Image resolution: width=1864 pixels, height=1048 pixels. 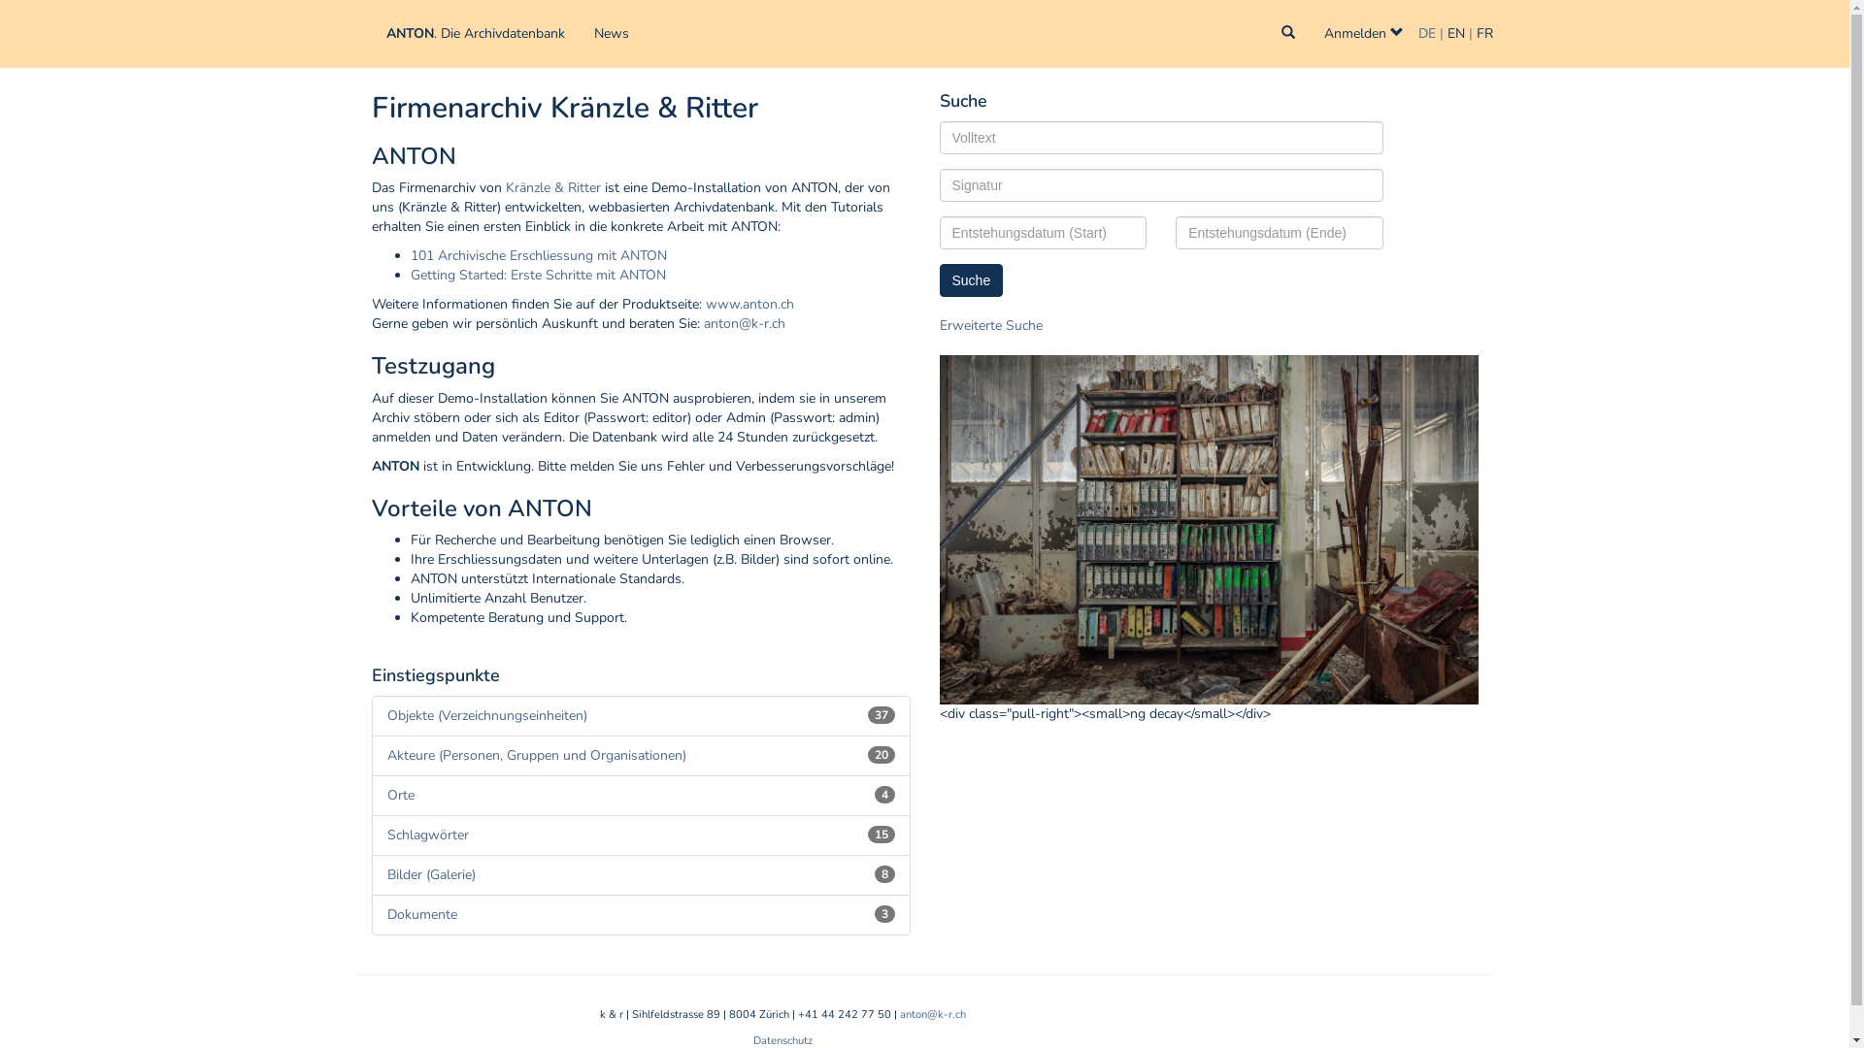 What do you see at coordinates (991, 326) in the screenshot?
I see `Erweiterte Suche` at bounding box center [991, 326].